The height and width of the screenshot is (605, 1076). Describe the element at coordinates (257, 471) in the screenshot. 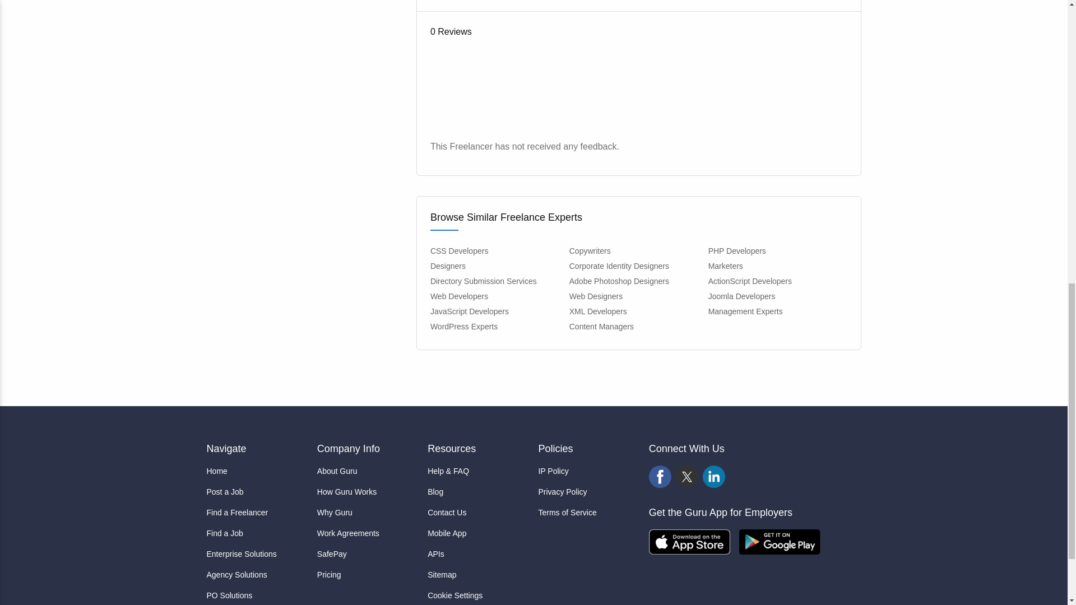

I see `Home` at that location.